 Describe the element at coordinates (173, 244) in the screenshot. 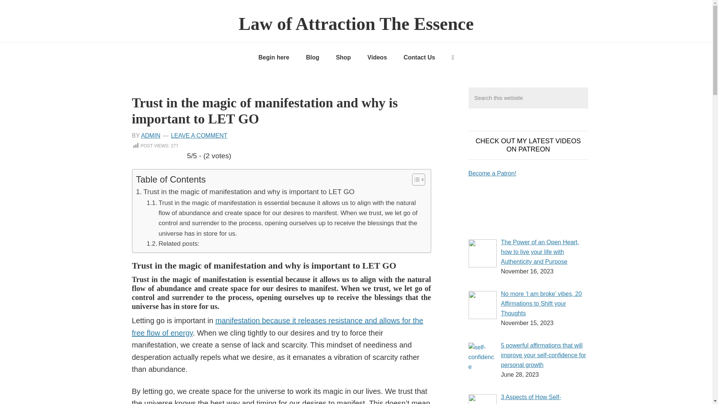

I see `Related posts:` at that location.